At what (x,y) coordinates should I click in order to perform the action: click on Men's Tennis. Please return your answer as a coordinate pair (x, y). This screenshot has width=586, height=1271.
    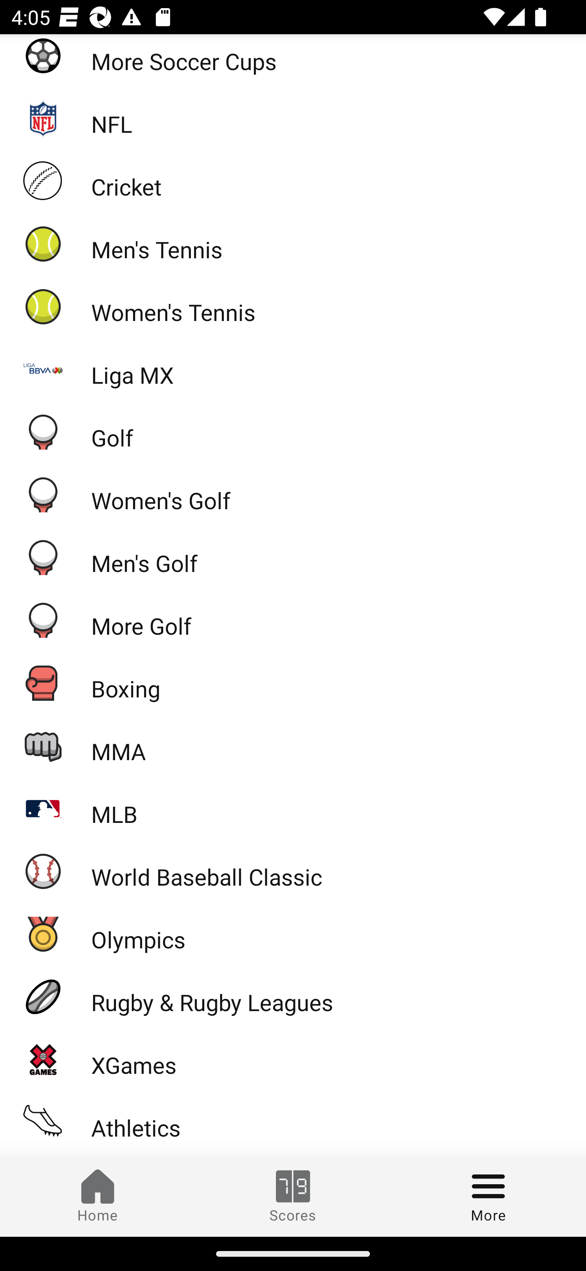
    Looking at the image, I should click on (293, 243).